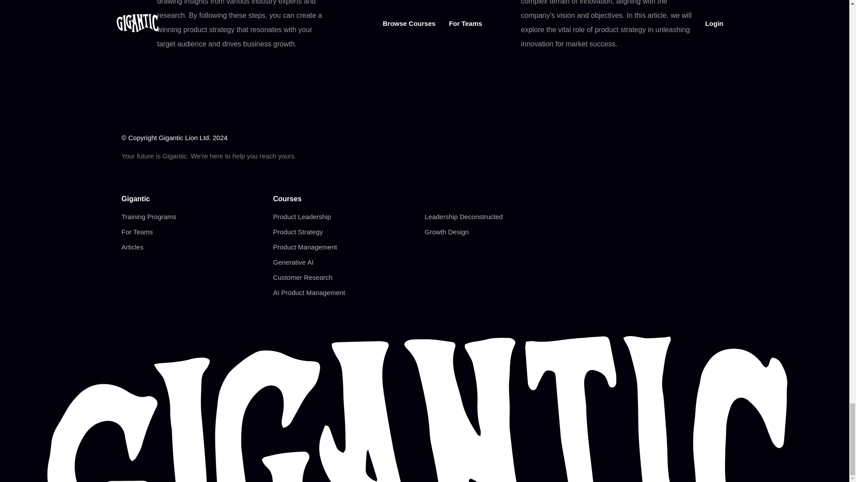 The width and height of the screenshot is (856, 482). What do you see at coordinates (301, 216) in the screenshot?
I see `Product Leadership` at bounding box center [301, 216].